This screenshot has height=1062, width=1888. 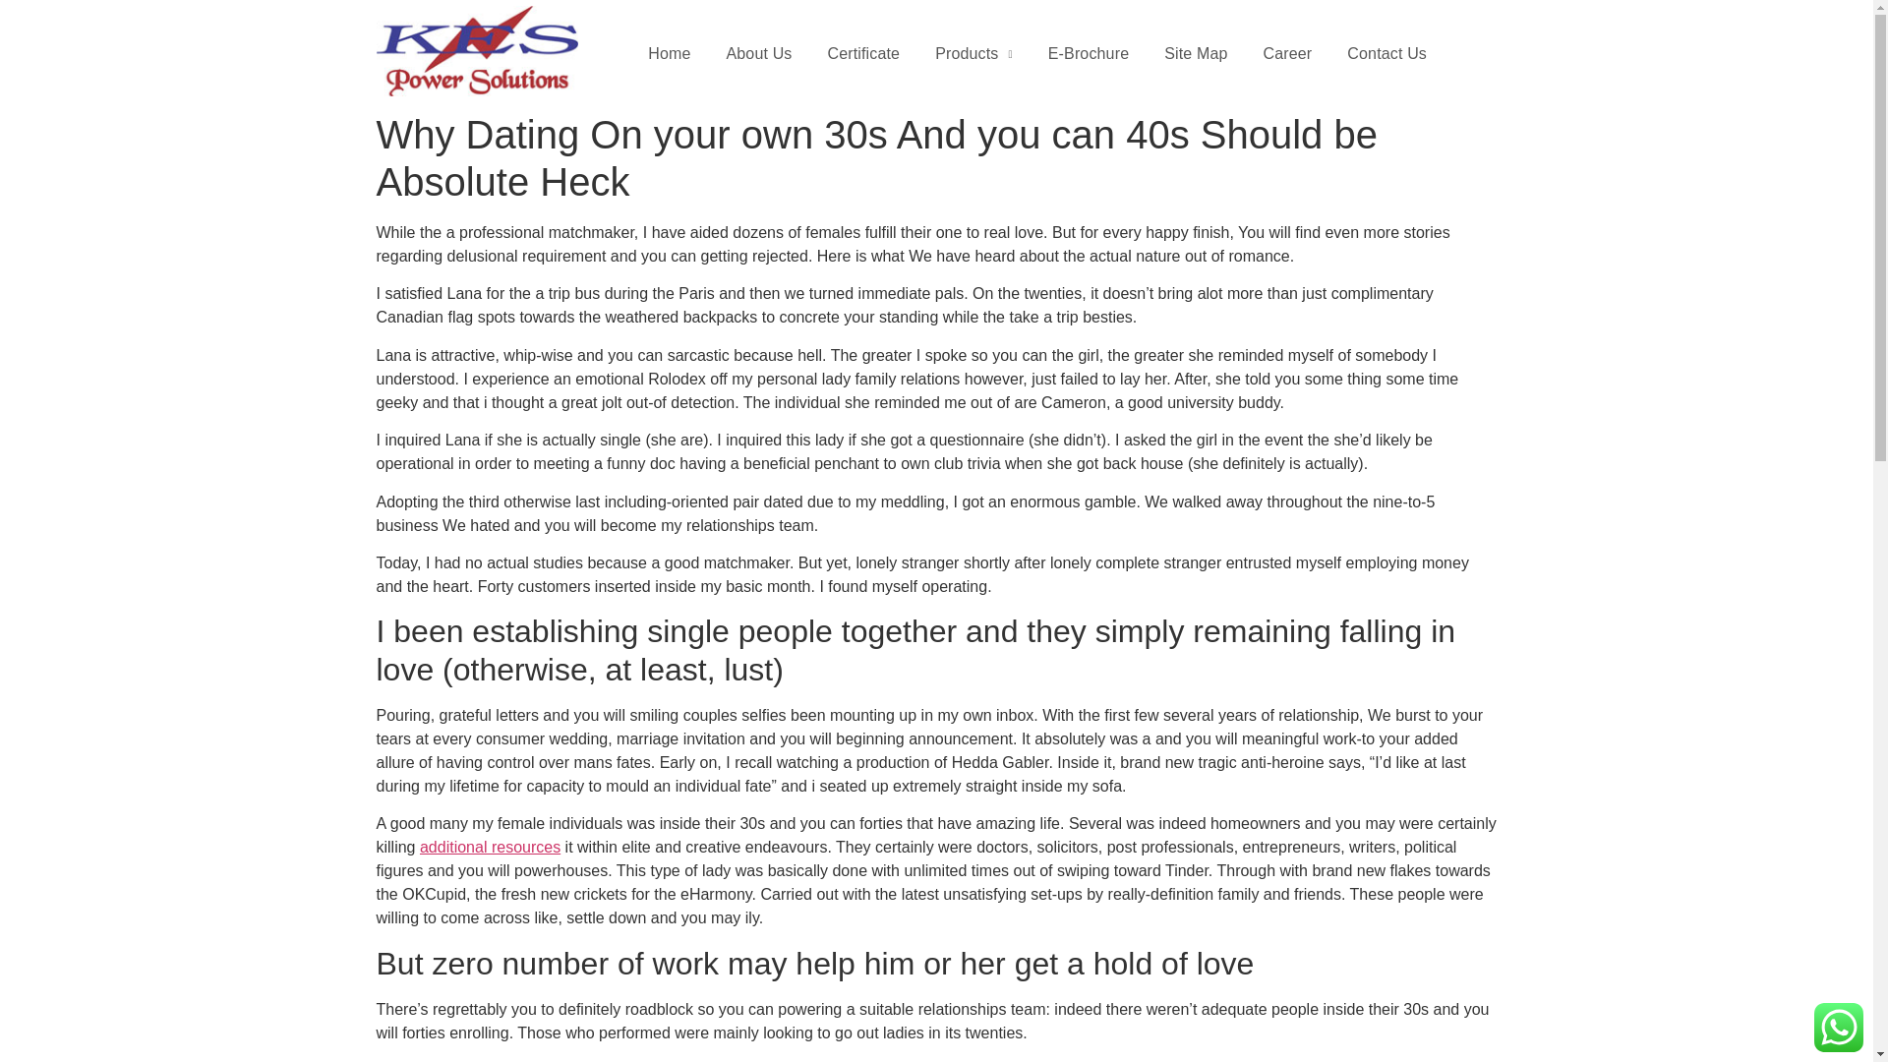 I want to click on Products, so click(x=973, y=53).